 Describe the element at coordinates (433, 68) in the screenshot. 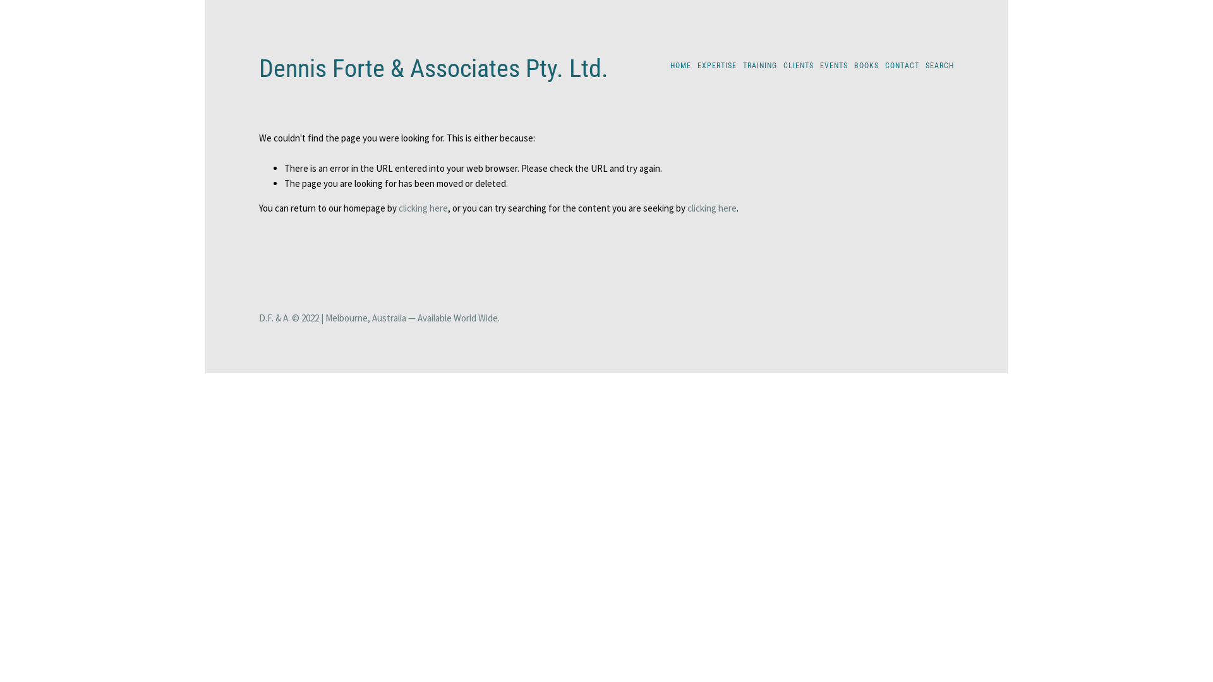

I see `Dennis Forte & Associates Pty. Ltd.` at that location.